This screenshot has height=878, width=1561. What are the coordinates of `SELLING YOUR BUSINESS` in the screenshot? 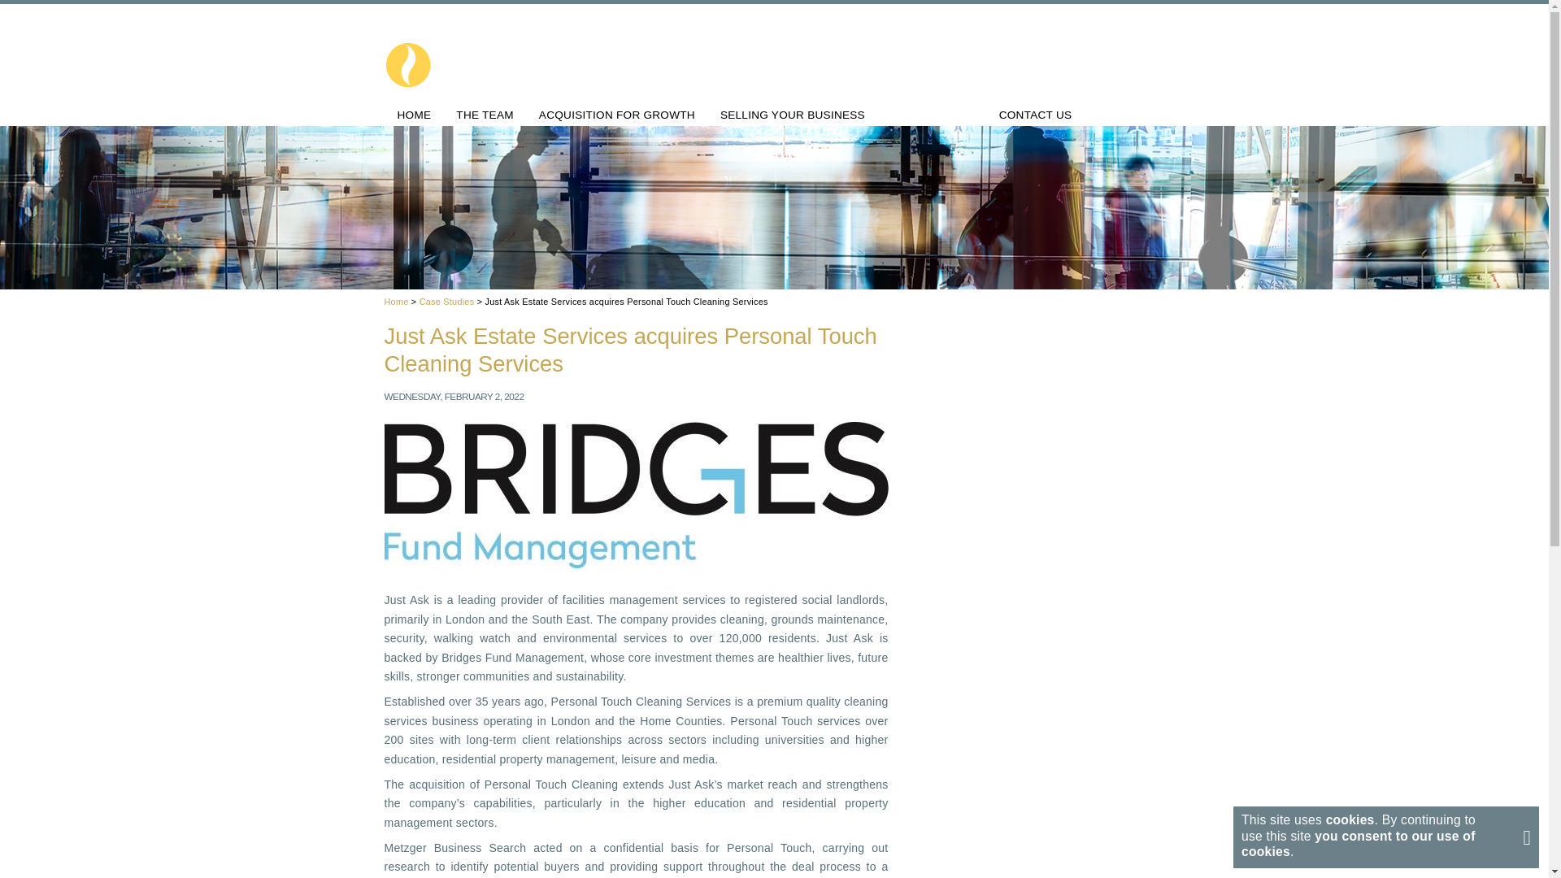 It's located at (792, 115).